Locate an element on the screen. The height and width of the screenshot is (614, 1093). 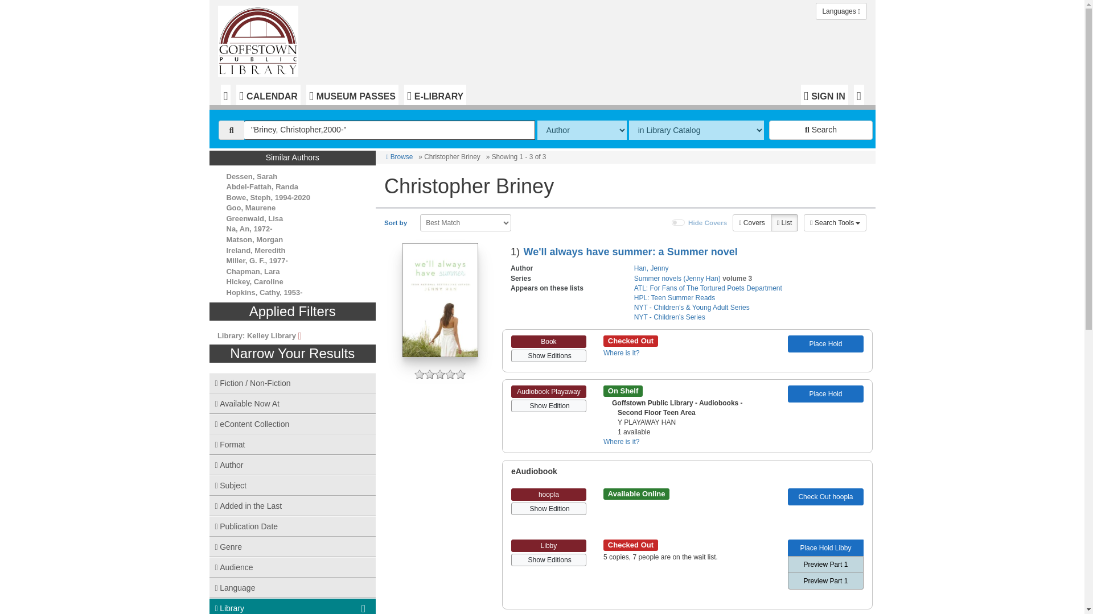
on is located at coordinates (679, 223).